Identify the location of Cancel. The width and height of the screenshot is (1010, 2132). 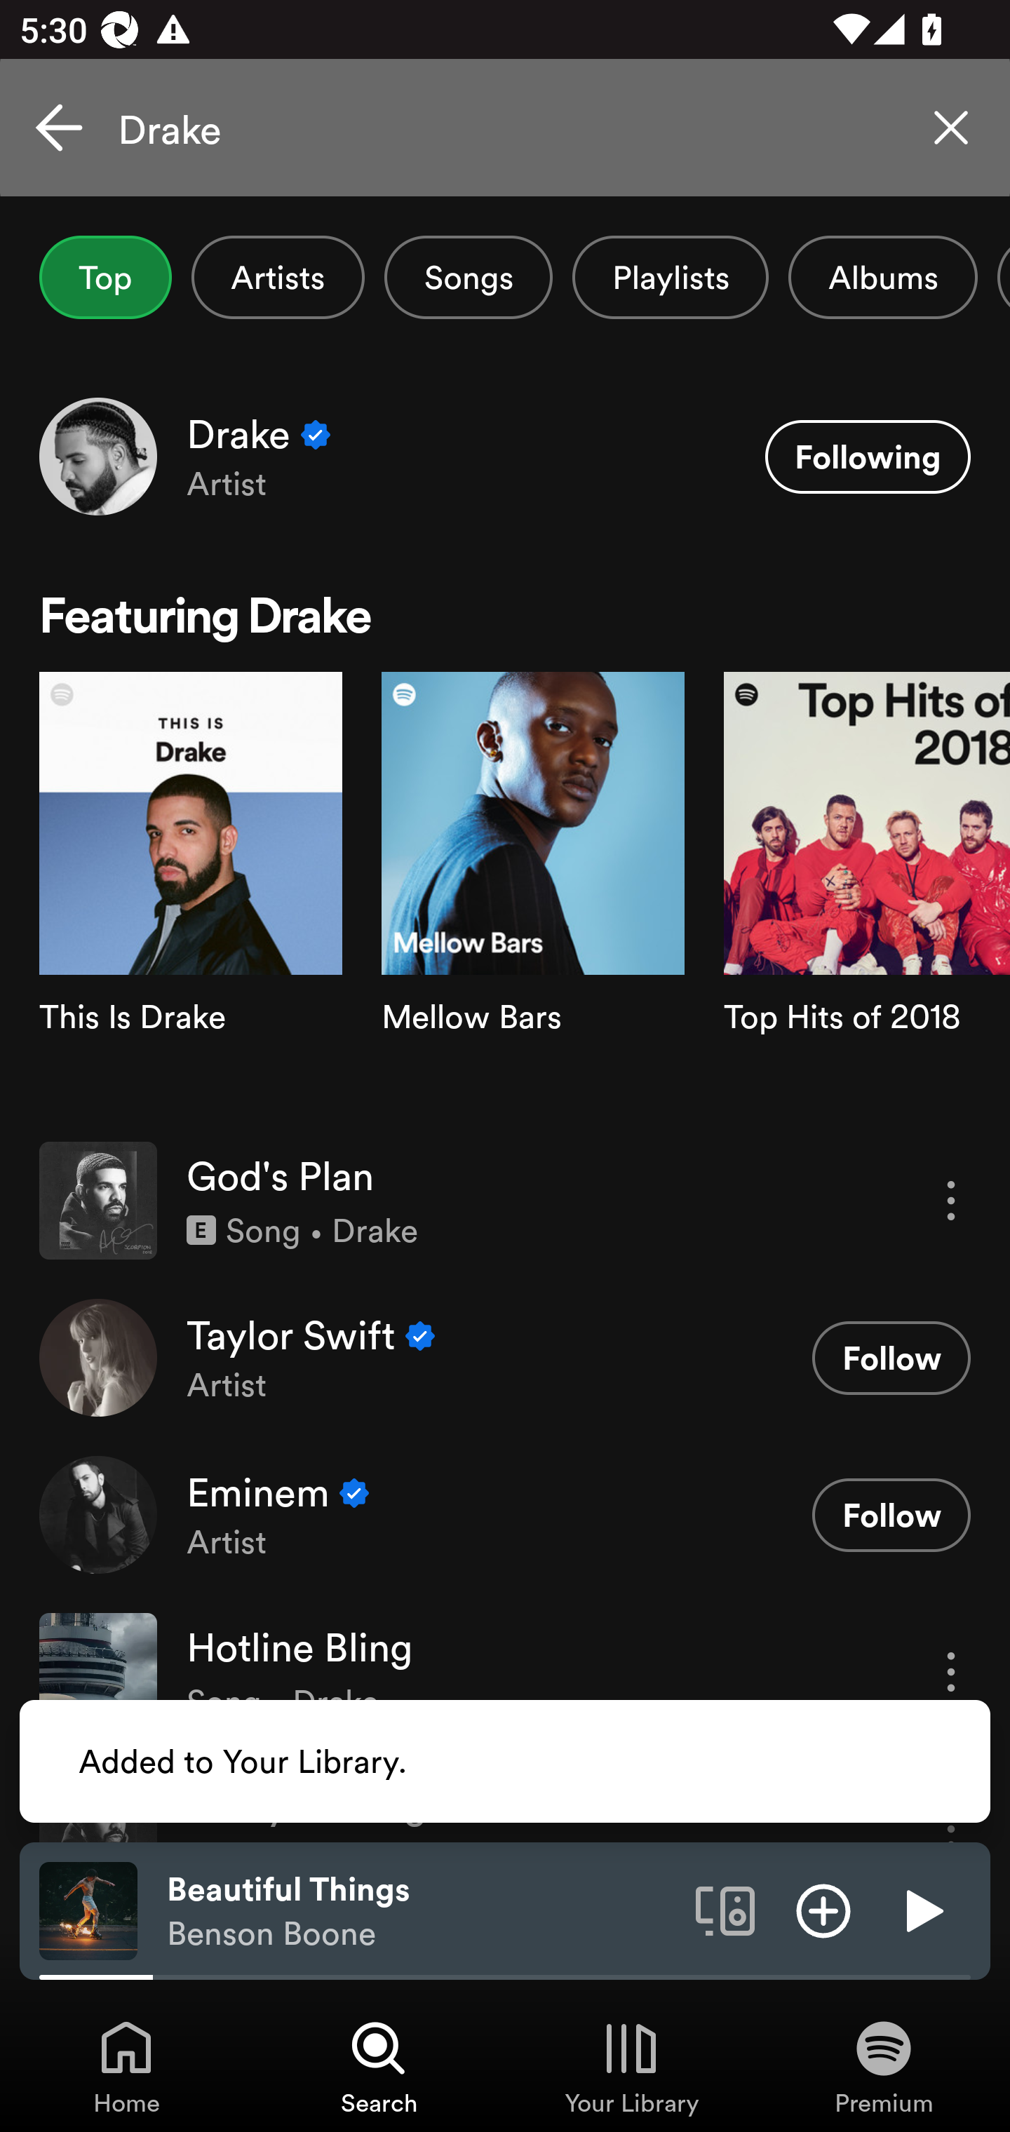
(59, 128).